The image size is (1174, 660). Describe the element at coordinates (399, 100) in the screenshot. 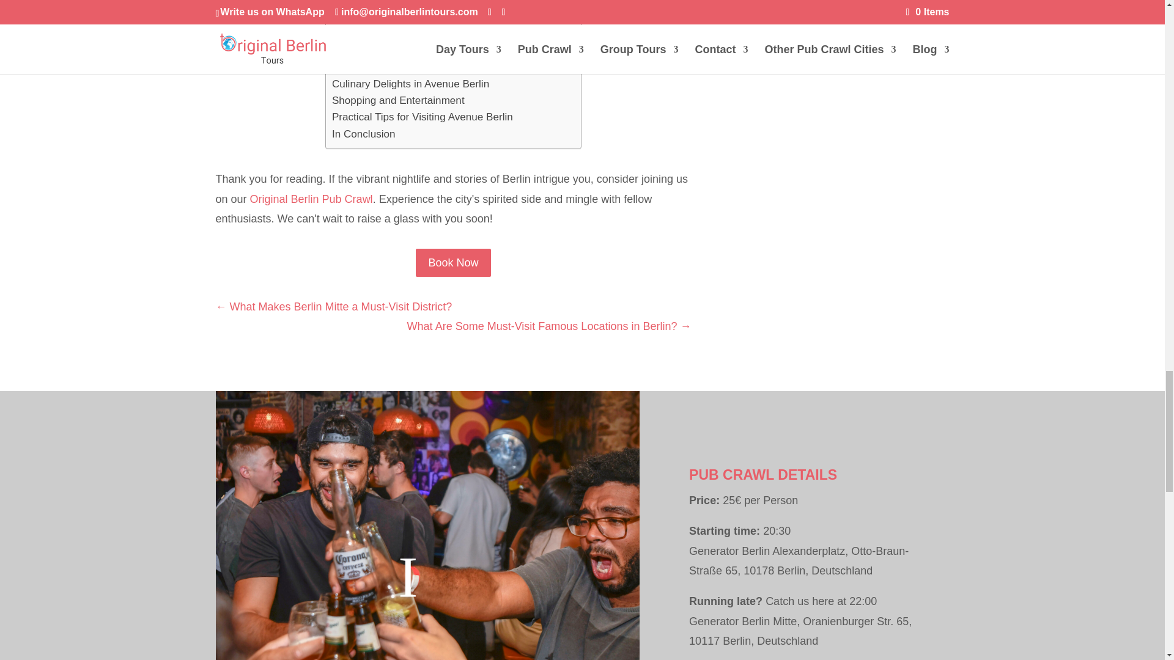

I see `Shopping and Entertainment` at that location.